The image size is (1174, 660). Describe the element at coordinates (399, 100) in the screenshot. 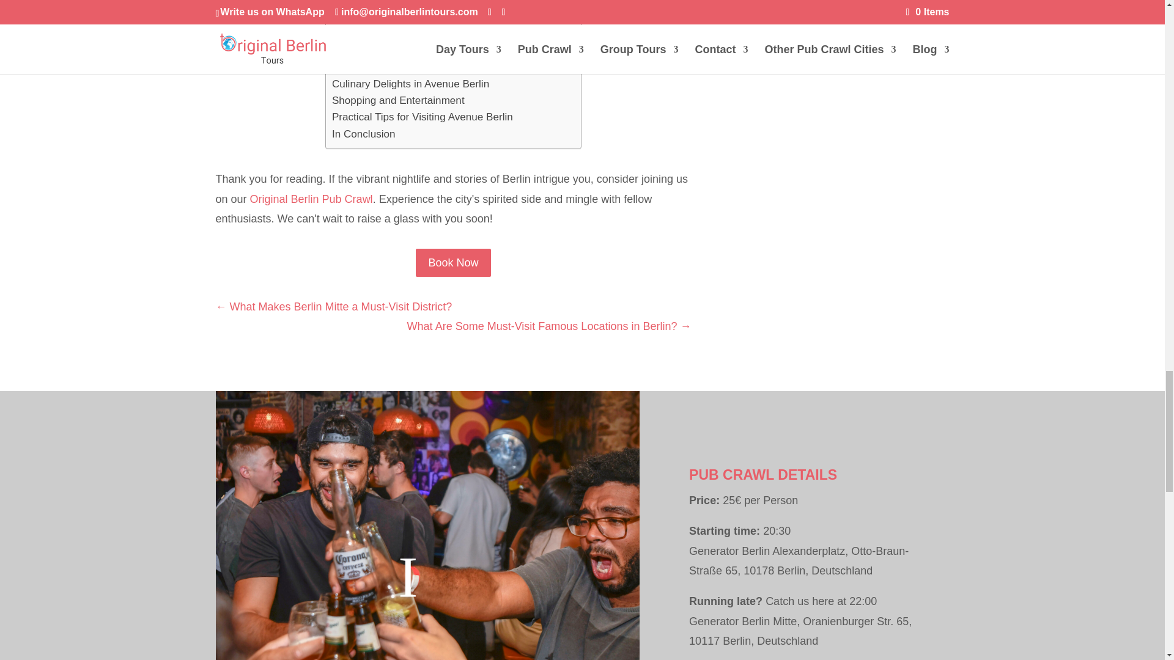

I see `Shopping and Entertainment` at that location.